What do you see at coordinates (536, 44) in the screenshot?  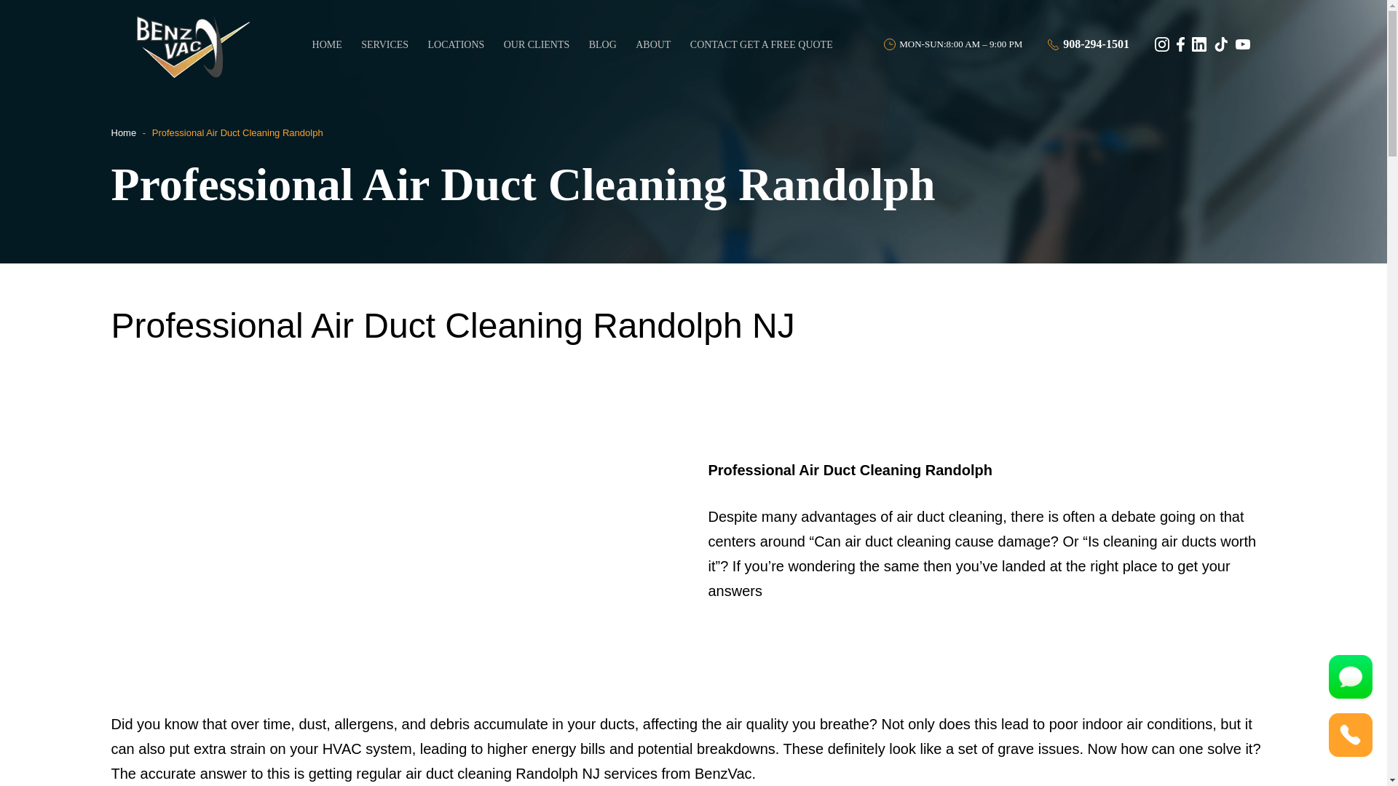 I see `OUR CLIENTS` at bounding box center [536, 44].